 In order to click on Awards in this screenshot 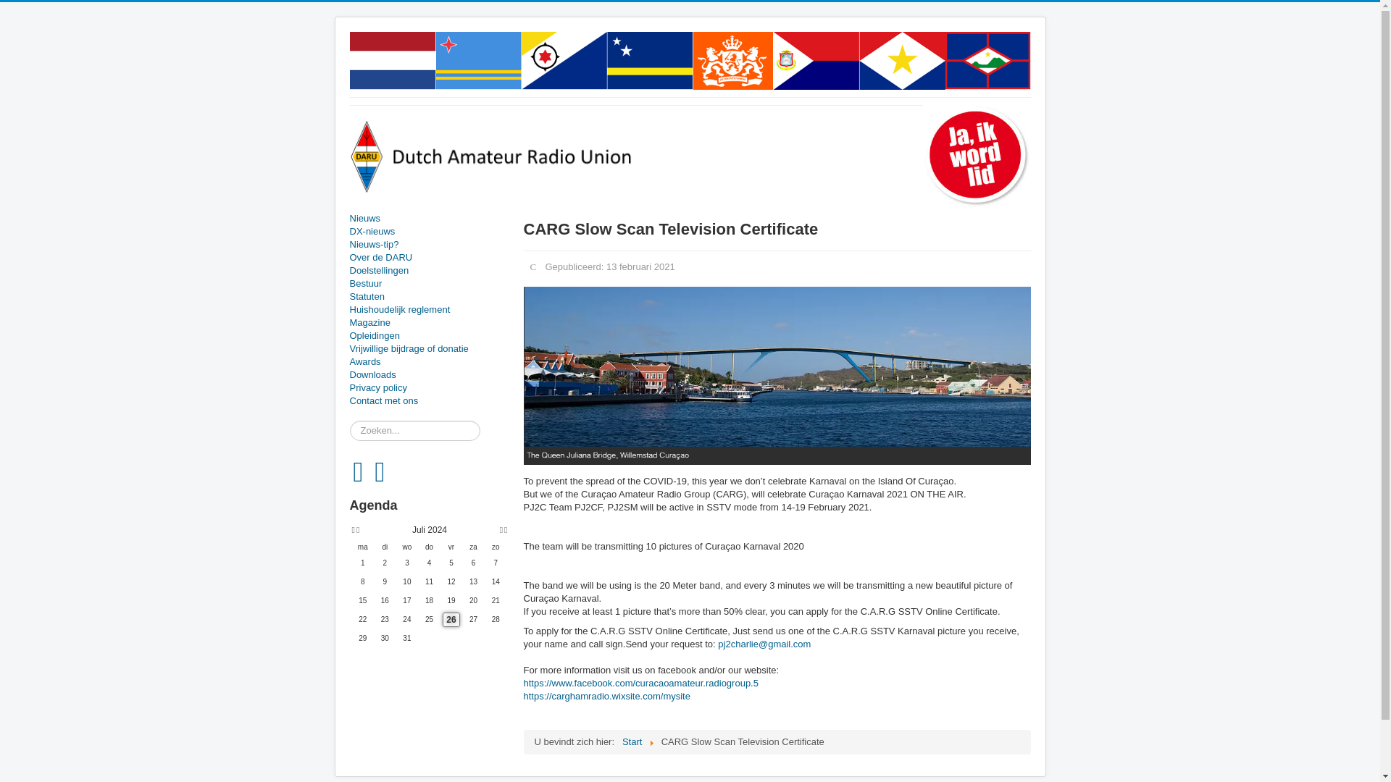, I will do `click(429, 362)`.